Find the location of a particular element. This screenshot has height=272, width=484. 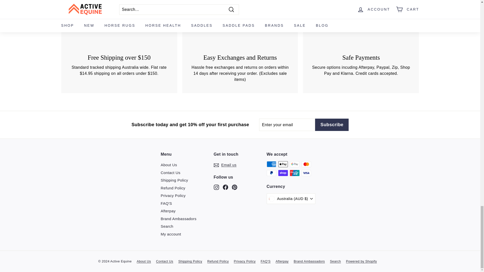

American Express is located at coordinates (271, 164).